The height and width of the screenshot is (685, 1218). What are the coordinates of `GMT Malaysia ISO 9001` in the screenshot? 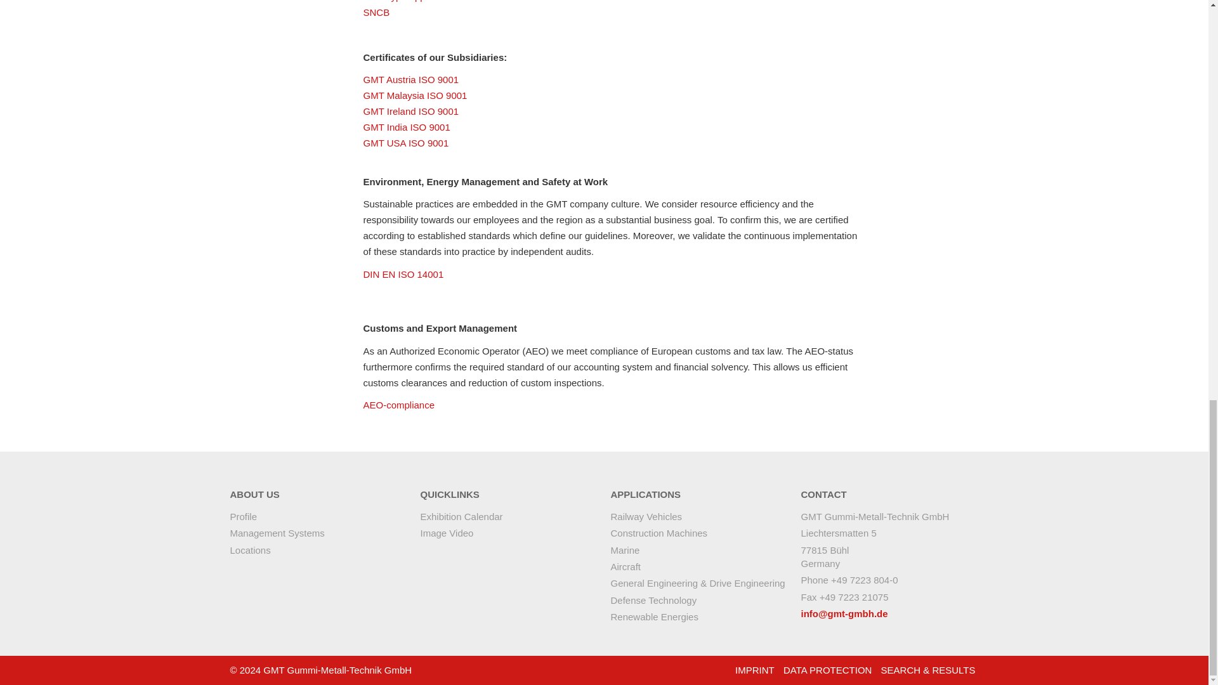 It's located at (415, 95).